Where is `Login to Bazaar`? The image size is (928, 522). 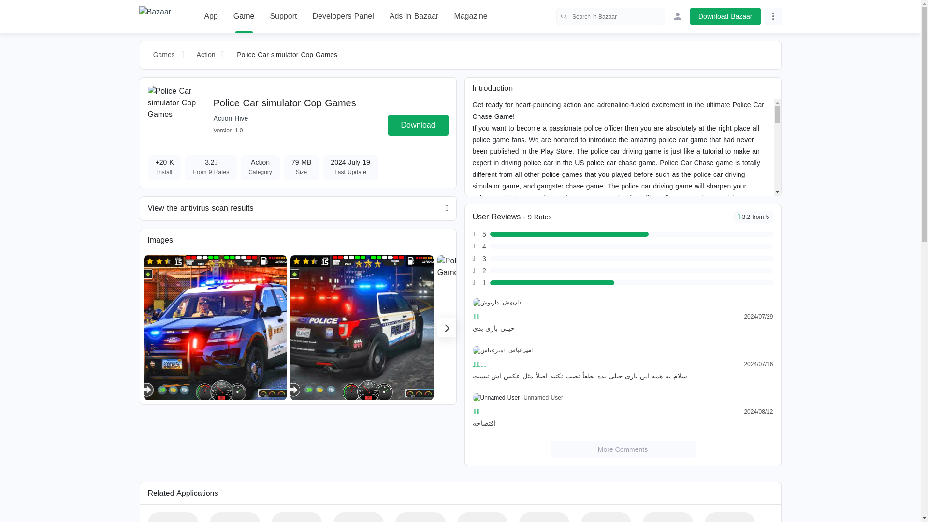
Login to Bazaar is located at coordinates (678, 16).